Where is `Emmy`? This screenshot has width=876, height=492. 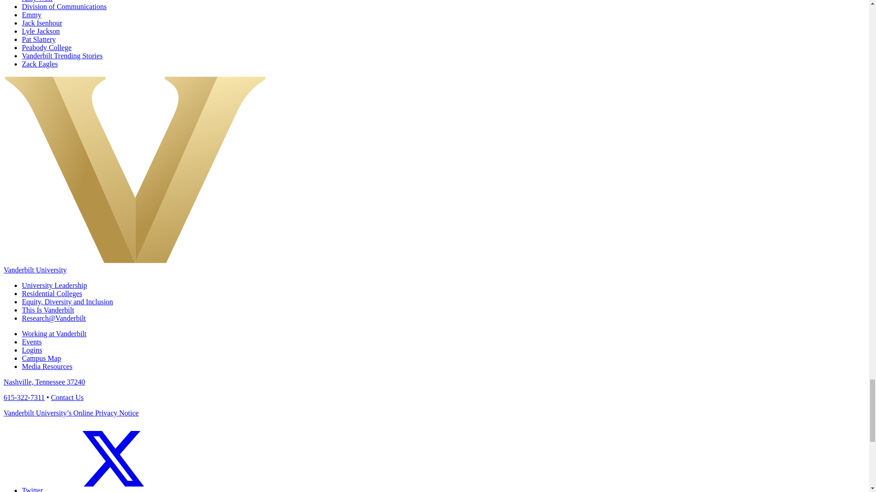
Emmy is located at coordinates (31, 15).